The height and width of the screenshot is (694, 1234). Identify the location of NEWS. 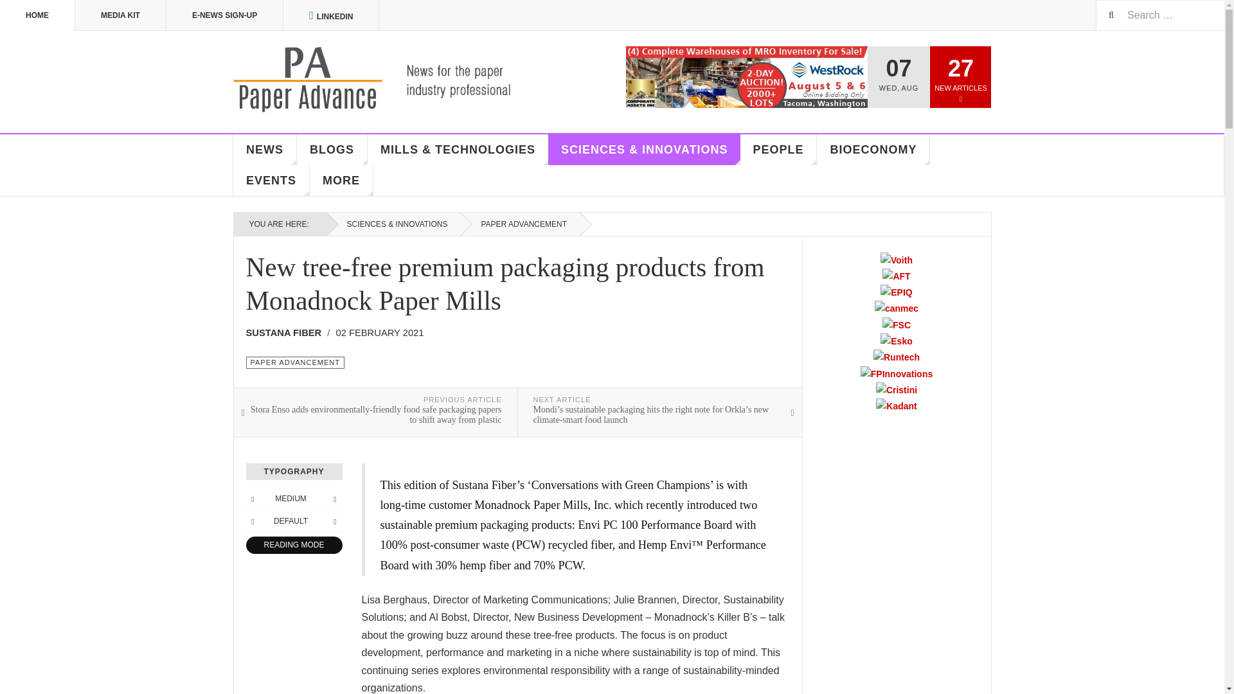
(265, 150).